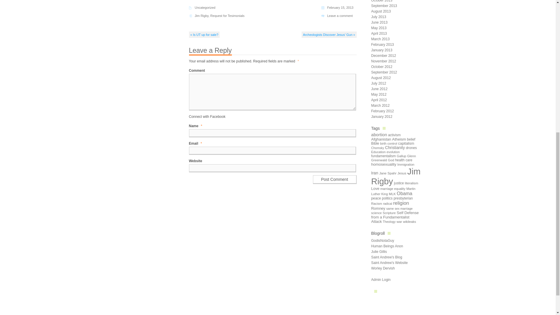 This screenshot has height=315, width=560. I want to click on Leave a comment, so click(340, 16).